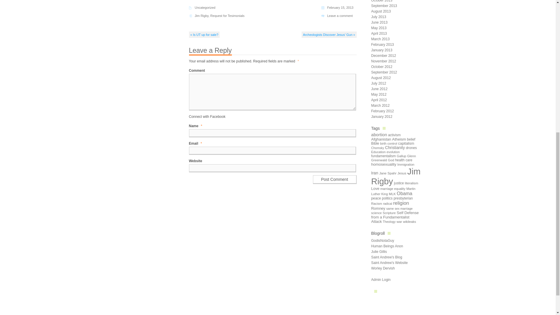 This screenshot has height=315, width=560. I want to click on Leave a comment, so click(340, 16).